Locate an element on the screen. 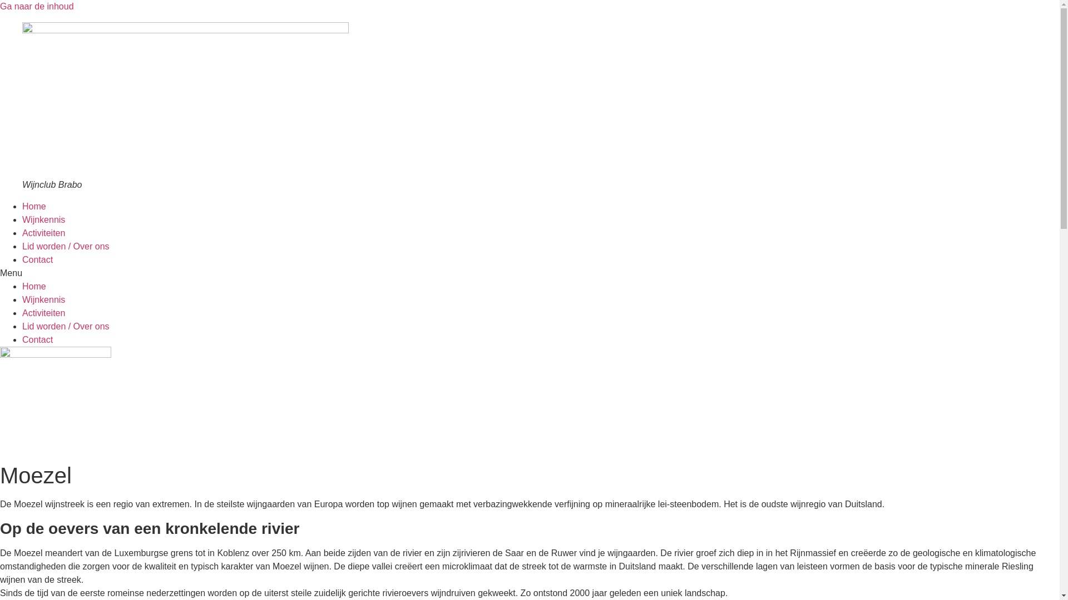 Image resolution: width=1068 pixels, height=600 pixels. Lid worden / Over ons is located at coordinates (66, 327).